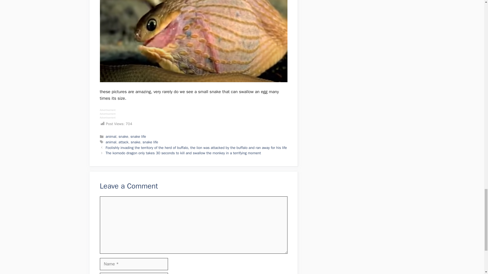 The height and width of the screenshot is (274, 488). Describe the element at coordinates (138, 136) in the screenshot. I see `snake life` at that location.